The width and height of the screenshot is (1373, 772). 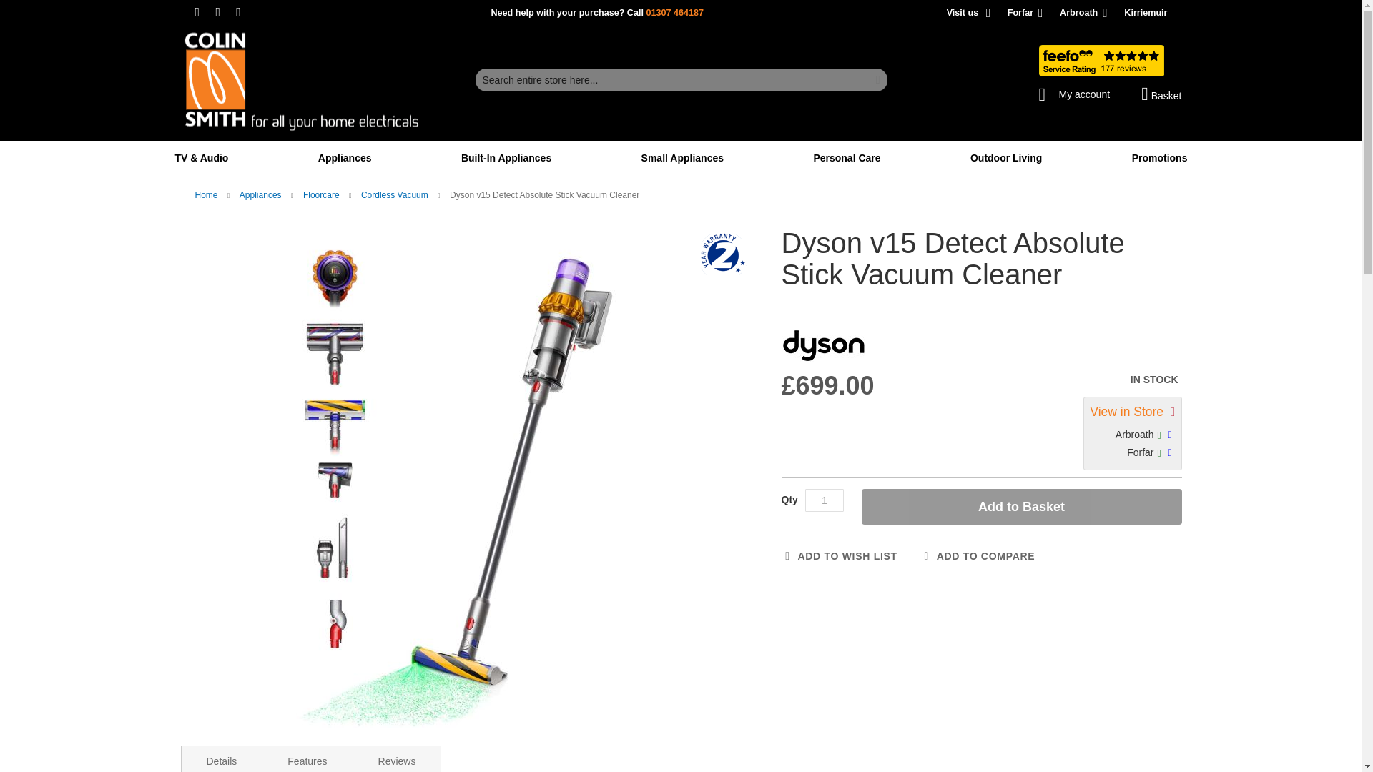 I want to click on Go to Home Page, so click(x=207, y=194).